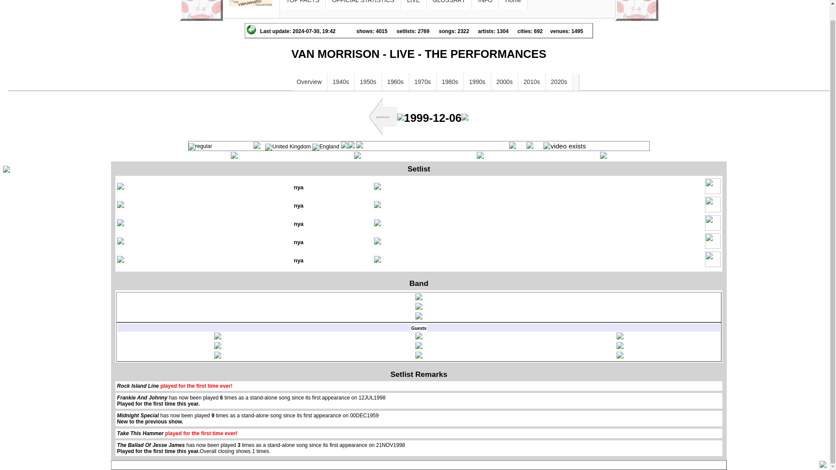 The image size is (836, 470). What do you see at coordinates (513, 4) in the screenshot?
I see `Home` at bounding box center [513, 4].